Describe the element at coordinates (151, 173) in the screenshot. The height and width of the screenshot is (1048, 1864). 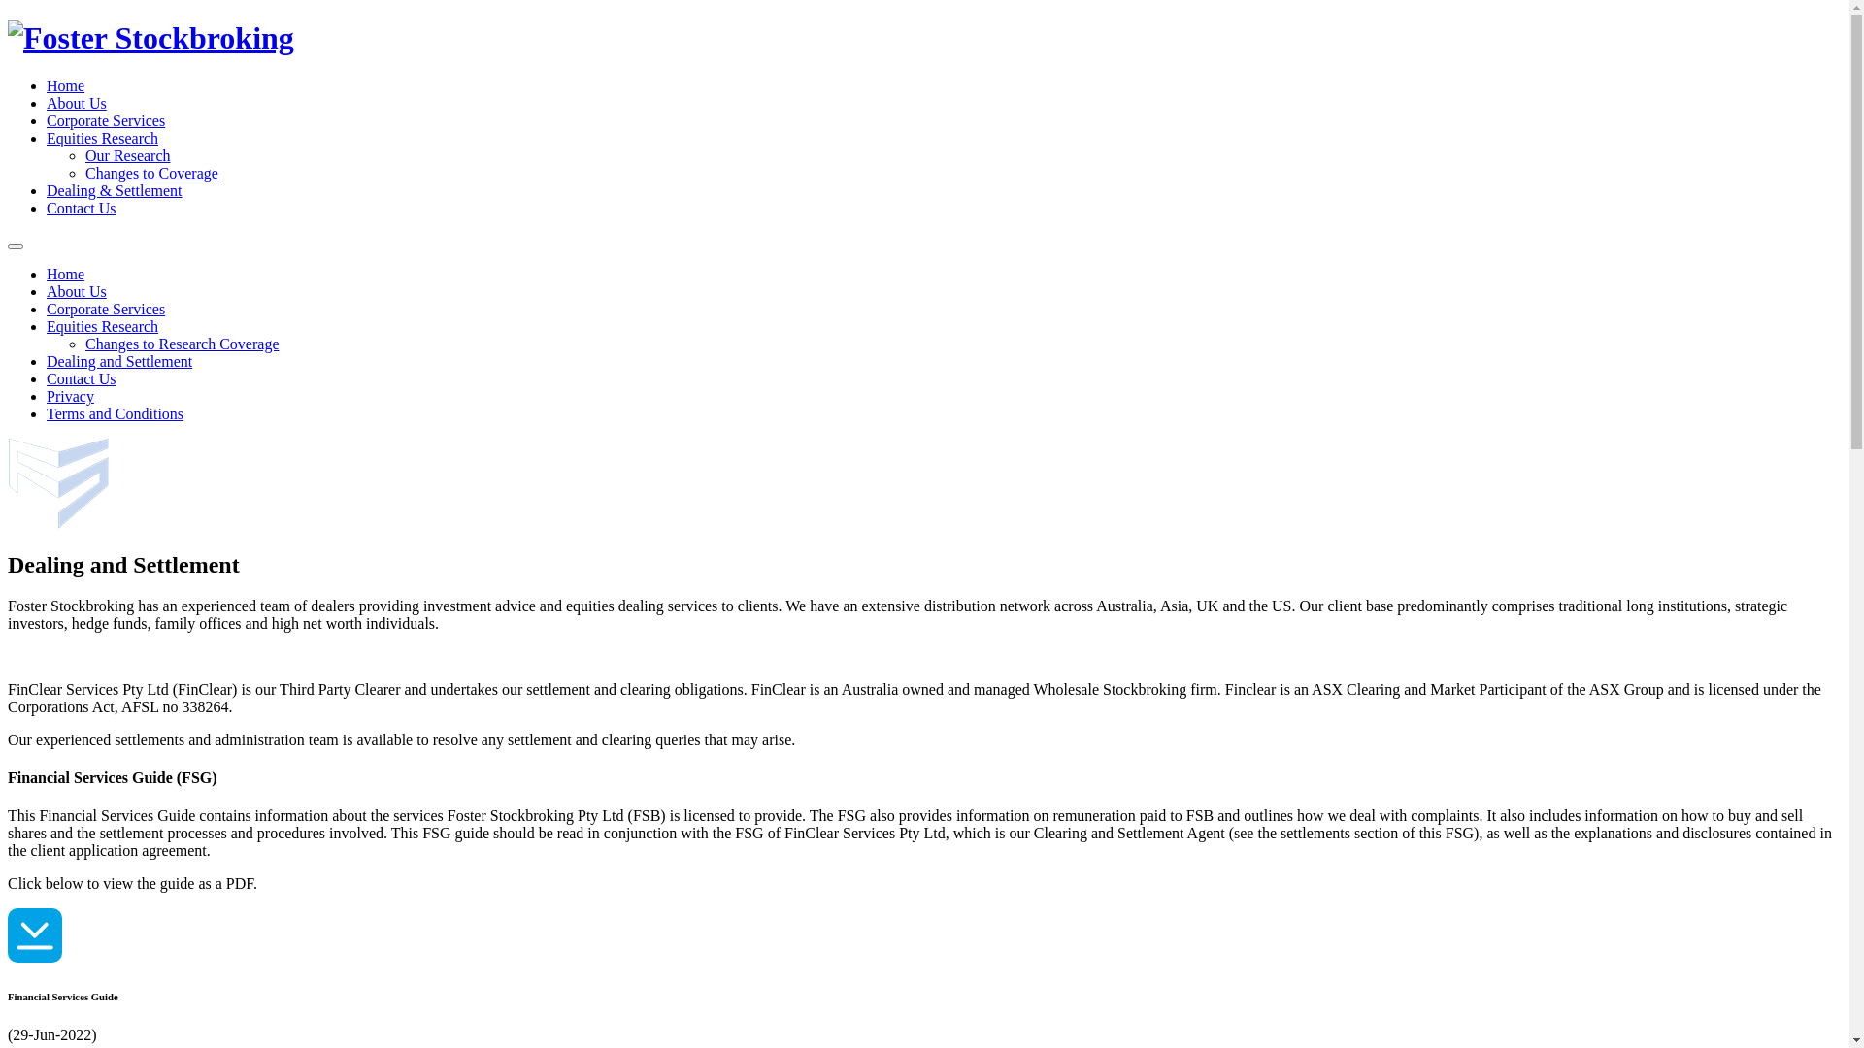
I see `Changes to Coverage` at that location.